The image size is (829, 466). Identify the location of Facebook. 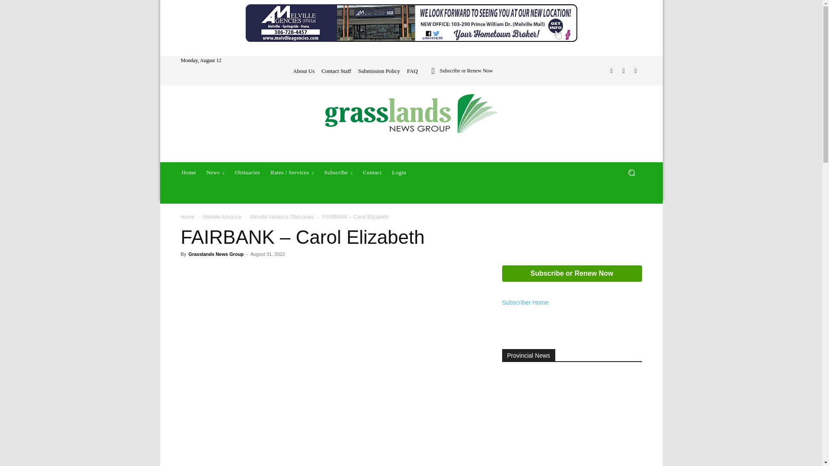
(611, 71).